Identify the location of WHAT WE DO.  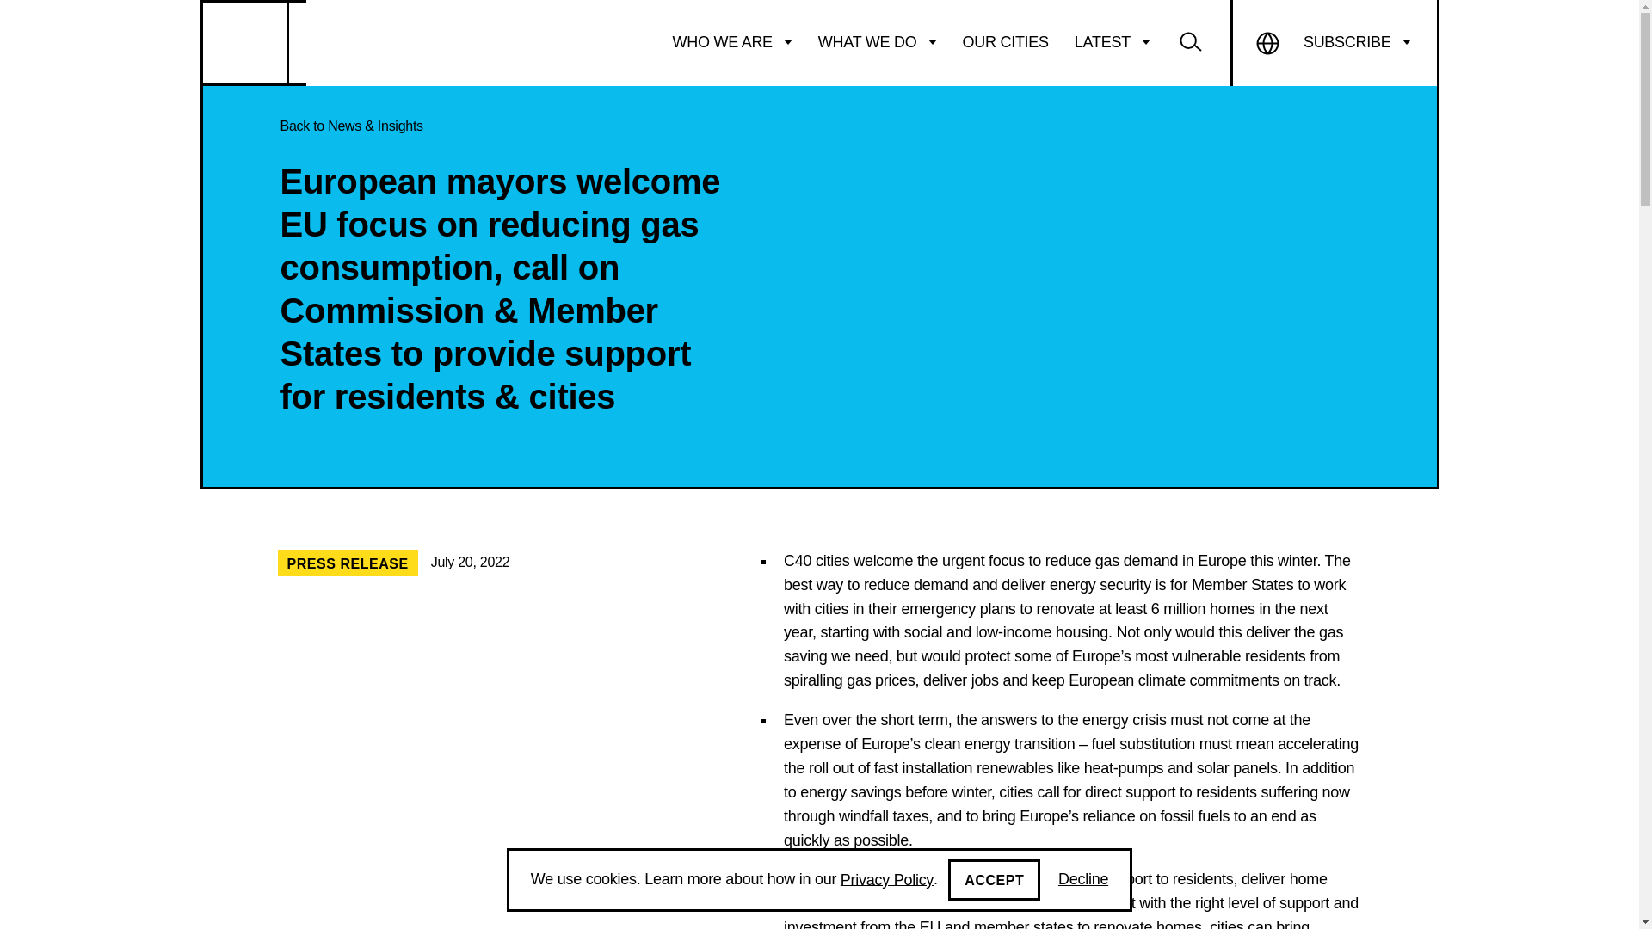
(878, 42).